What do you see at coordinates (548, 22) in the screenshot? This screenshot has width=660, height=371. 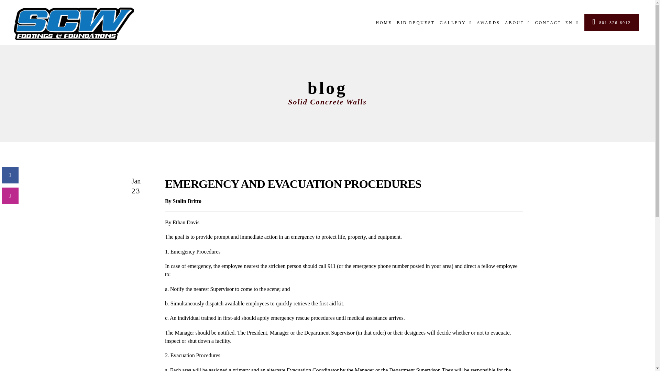 I see `CONTACT` at bounding box center [548, 22].